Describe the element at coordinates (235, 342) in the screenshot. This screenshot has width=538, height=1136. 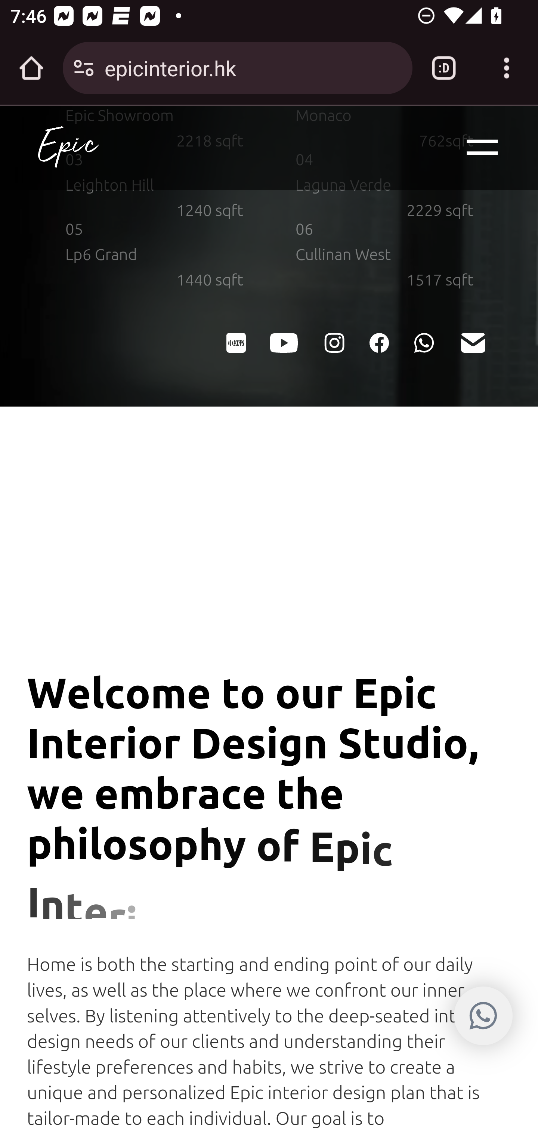
I see `5abbc35ee8ac2b3e07aaf880` at that location.